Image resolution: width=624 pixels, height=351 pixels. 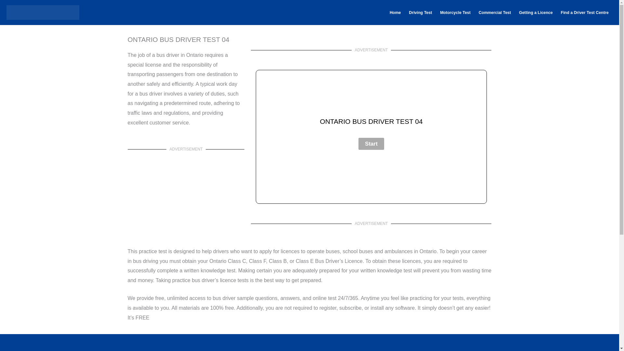 I want to click on Driving Test, so click(x=421, y=13).